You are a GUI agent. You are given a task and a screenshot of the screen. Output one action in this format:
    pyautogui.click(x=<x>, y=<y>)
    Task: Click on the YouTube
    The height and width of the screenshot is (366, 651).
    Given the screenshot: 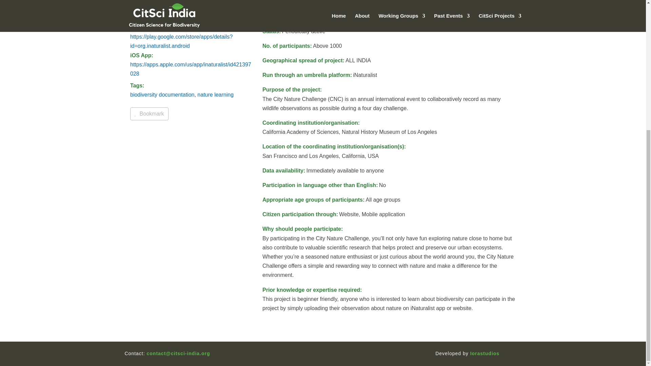 What is the action you would take?
    pyautogui.click(x=137, y=18)
    